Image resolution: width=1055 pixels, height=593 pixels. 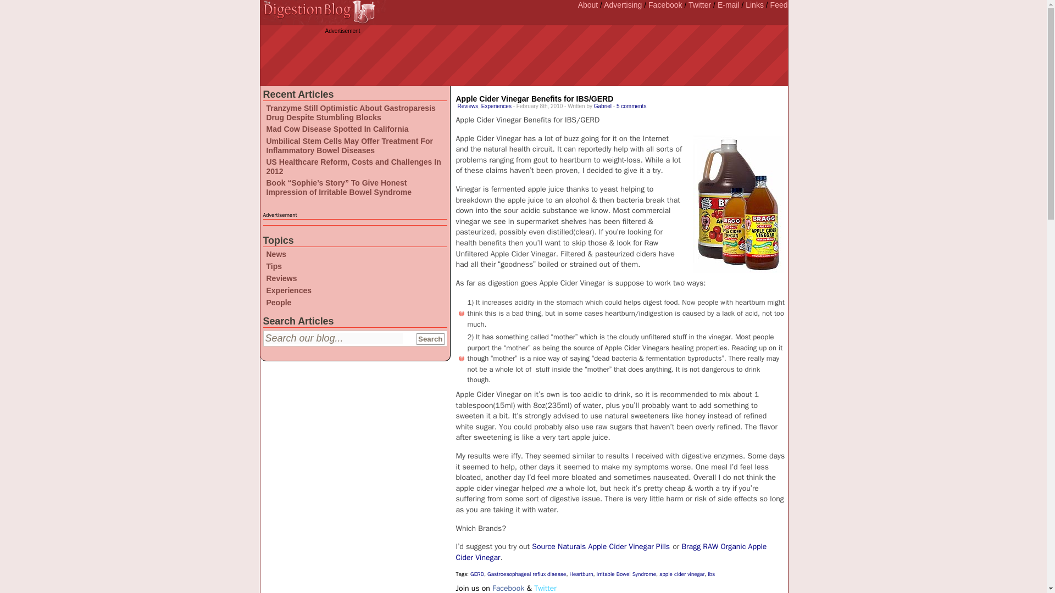 What do you see at coordinates (526, 573) in the screenshot?
I see `Gastroesophageal reflux disease` at bounding box center [526, 573].